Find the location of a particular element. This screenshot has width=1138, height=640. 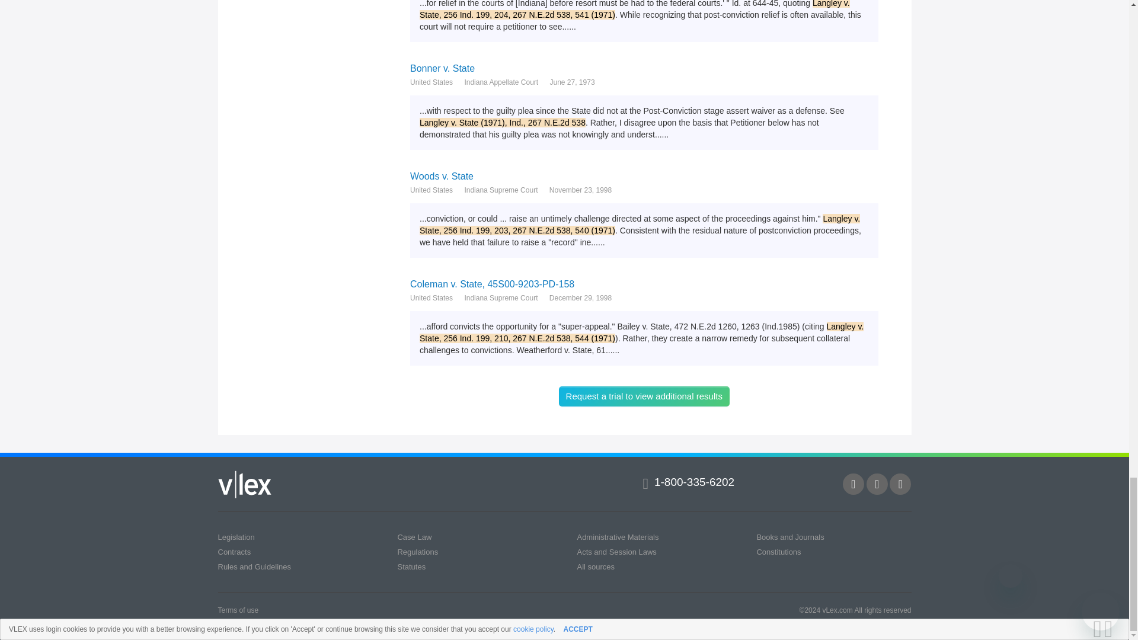

Indiana Supreme Court is located at coordinates (500, 190).